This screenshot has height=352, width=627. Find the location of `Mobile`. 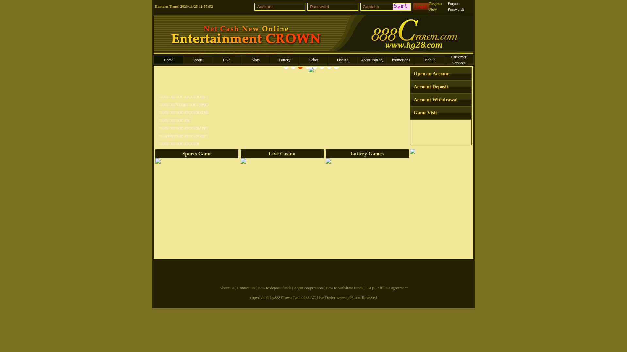

Mobile is located at coordinates (430, 60).